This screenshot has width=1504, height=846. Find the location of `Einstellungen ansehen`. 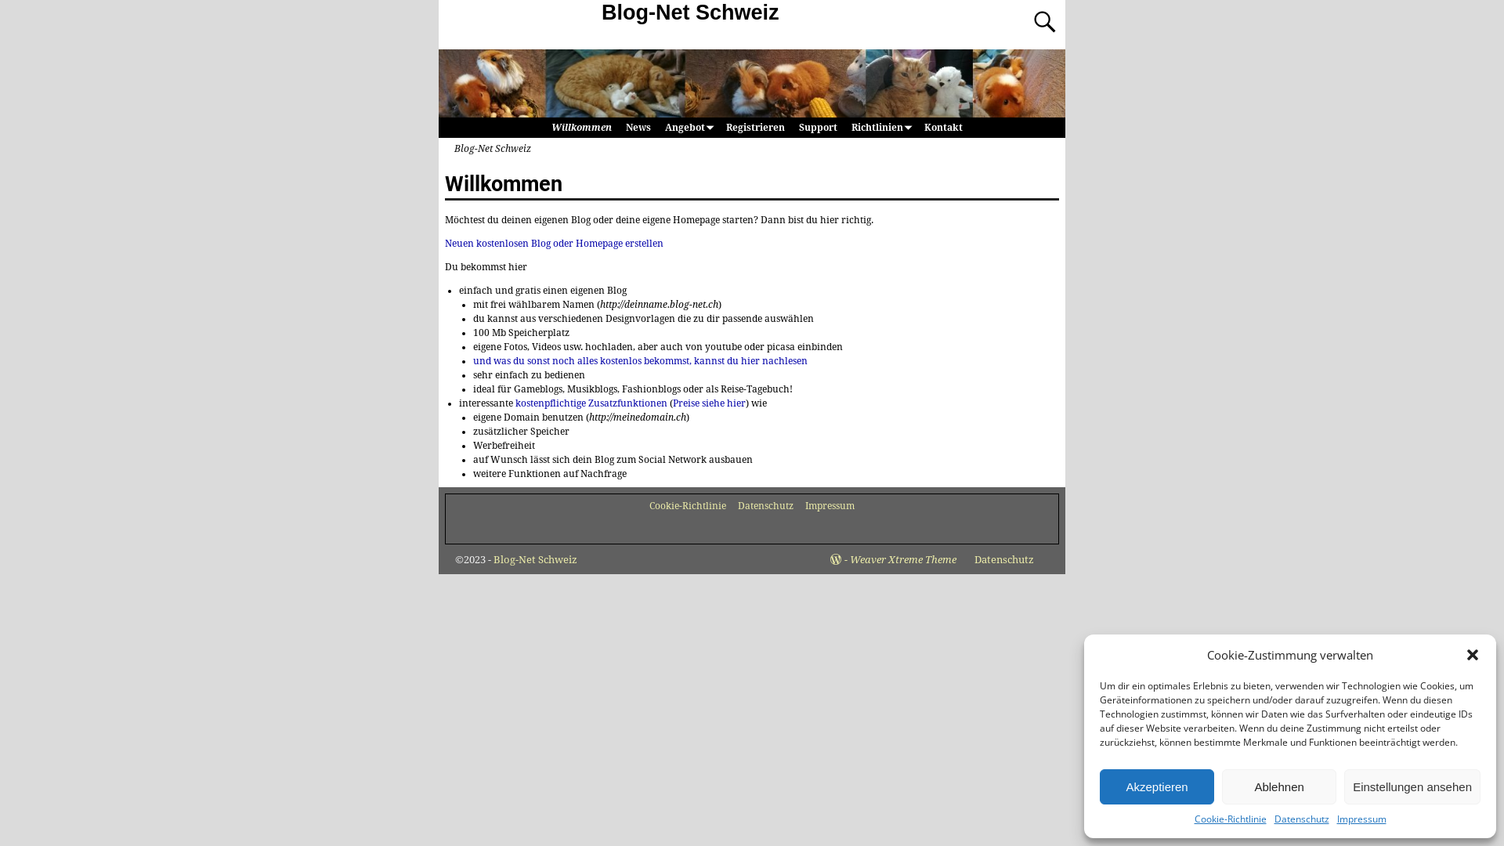

Einstellungen ansehen is located at coordinates (1412, 786).